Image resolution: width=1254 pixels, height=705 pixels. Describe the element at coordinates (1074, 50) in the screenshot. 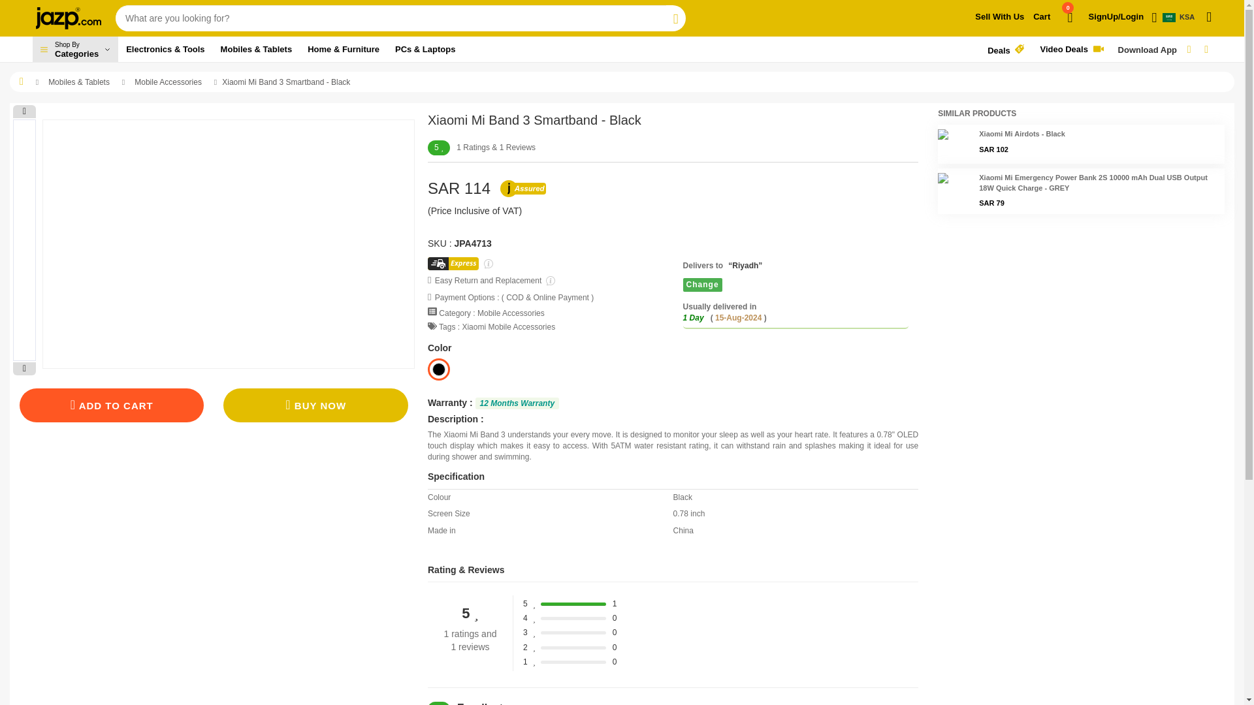

I see `Shop By Categories` at that location.